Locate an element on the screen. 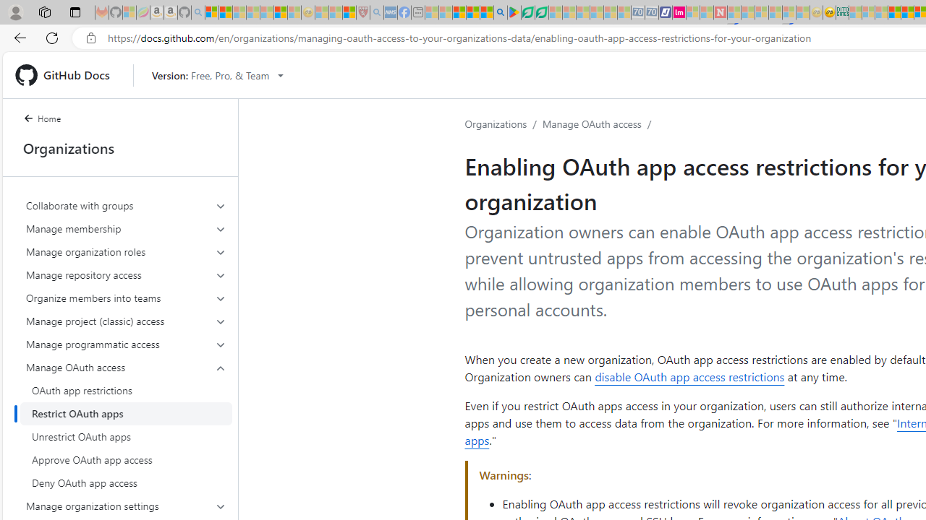 This screenshot has width=926, height=520. Kinda Frugal - MSN is located at coordinates (907, 13).